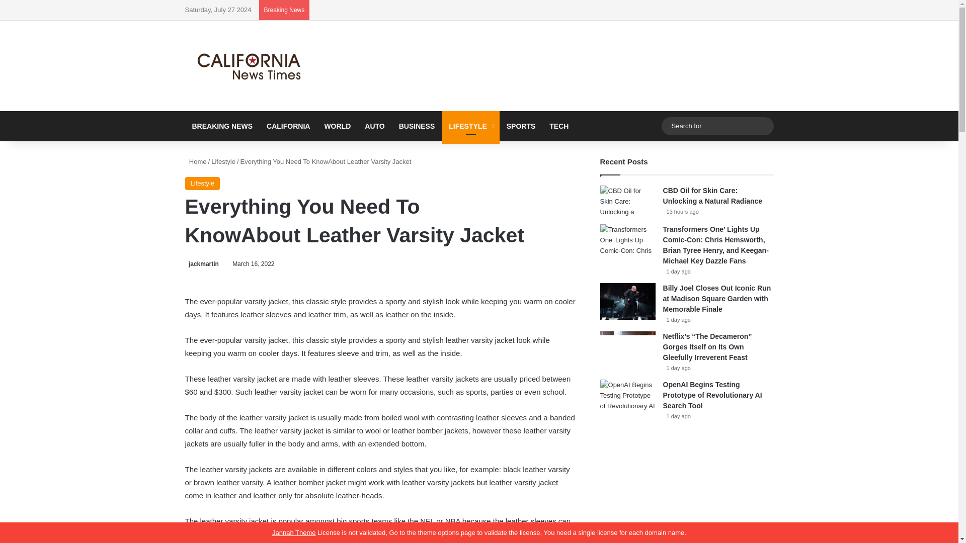  I want to click on Search for, so click(717, 126).